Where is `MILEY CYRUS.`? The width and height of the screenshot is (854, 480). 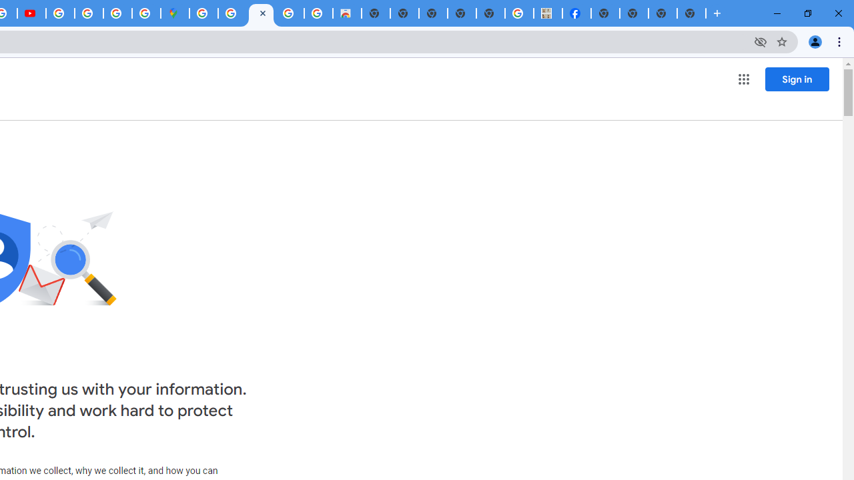
MILEY CYRUS. is located at coordinates (548, 13).